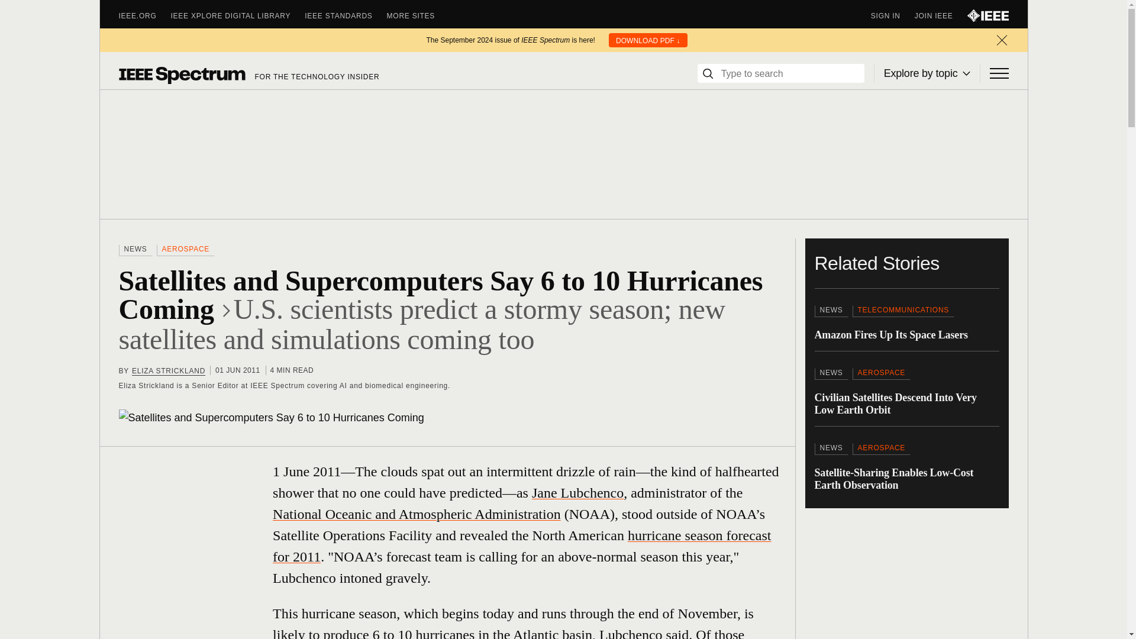 The width and height of the screenshot is (1136, 639). What do you see at coordinates (708, 73) in the screenshot?
I see `Search` at bounding box center [708, 73].